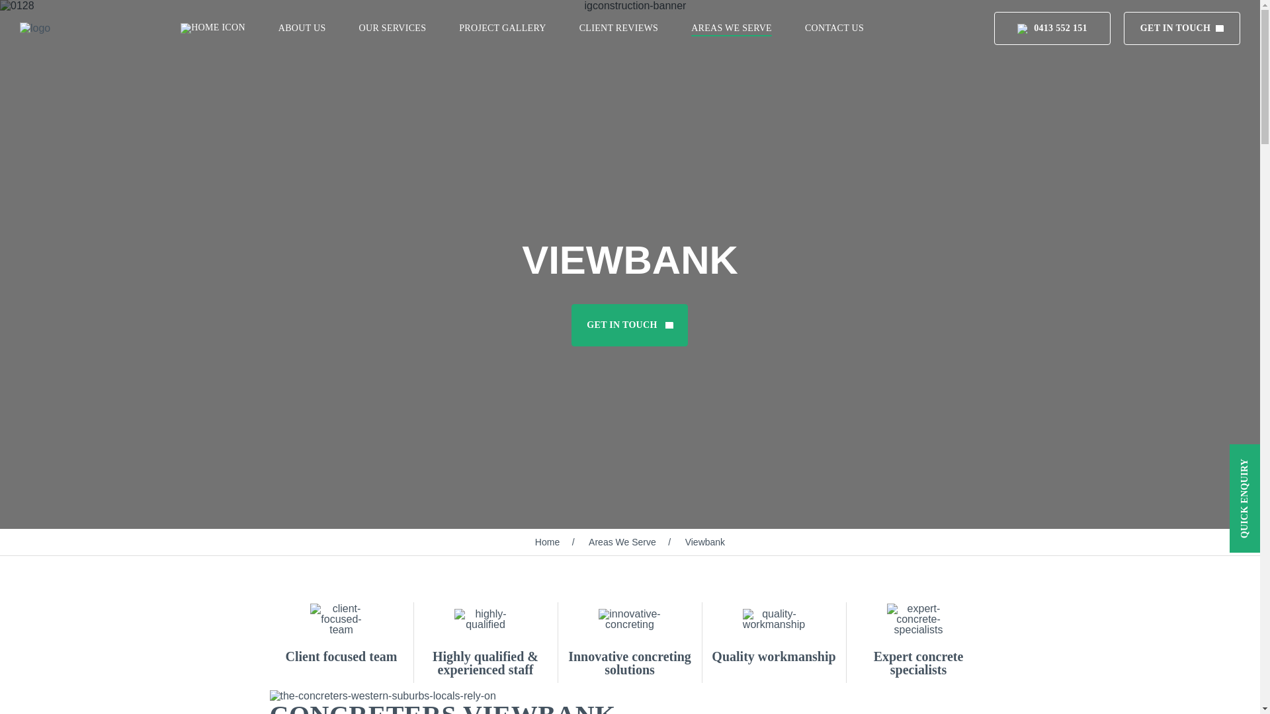 Image resolution: width=1270 pixels, height=714 pixels. I want to click on caret, so click(669, 325).